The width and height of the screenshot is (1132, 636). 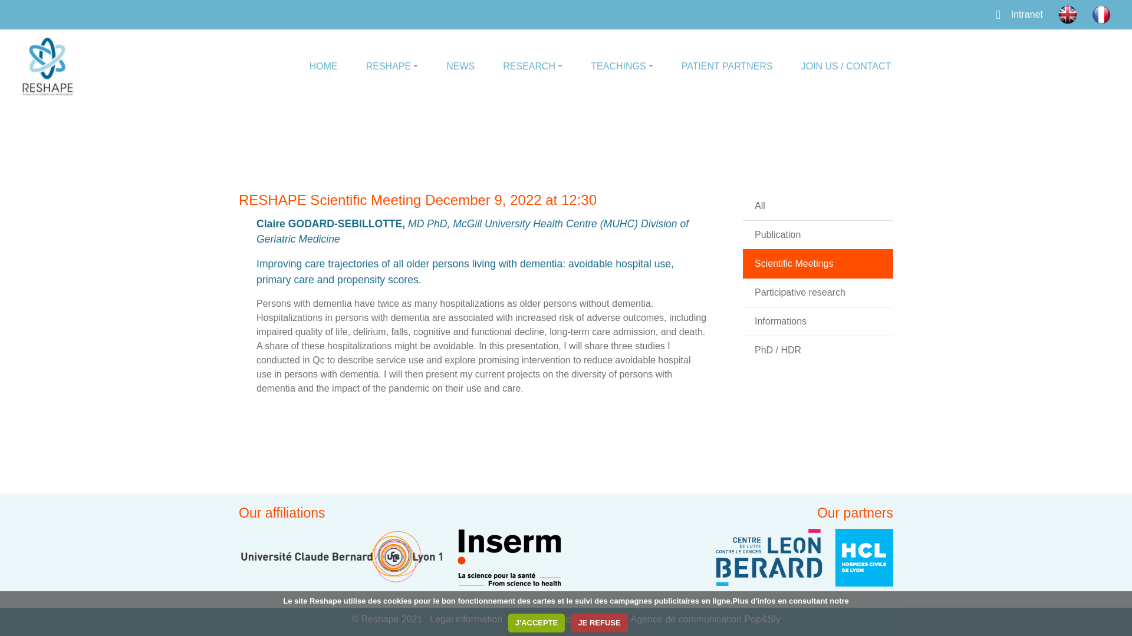 What do you see at coordinates (537, 623) in the screenshot?
I see `J'ACCEPTE` at bounding box center [537, 623].